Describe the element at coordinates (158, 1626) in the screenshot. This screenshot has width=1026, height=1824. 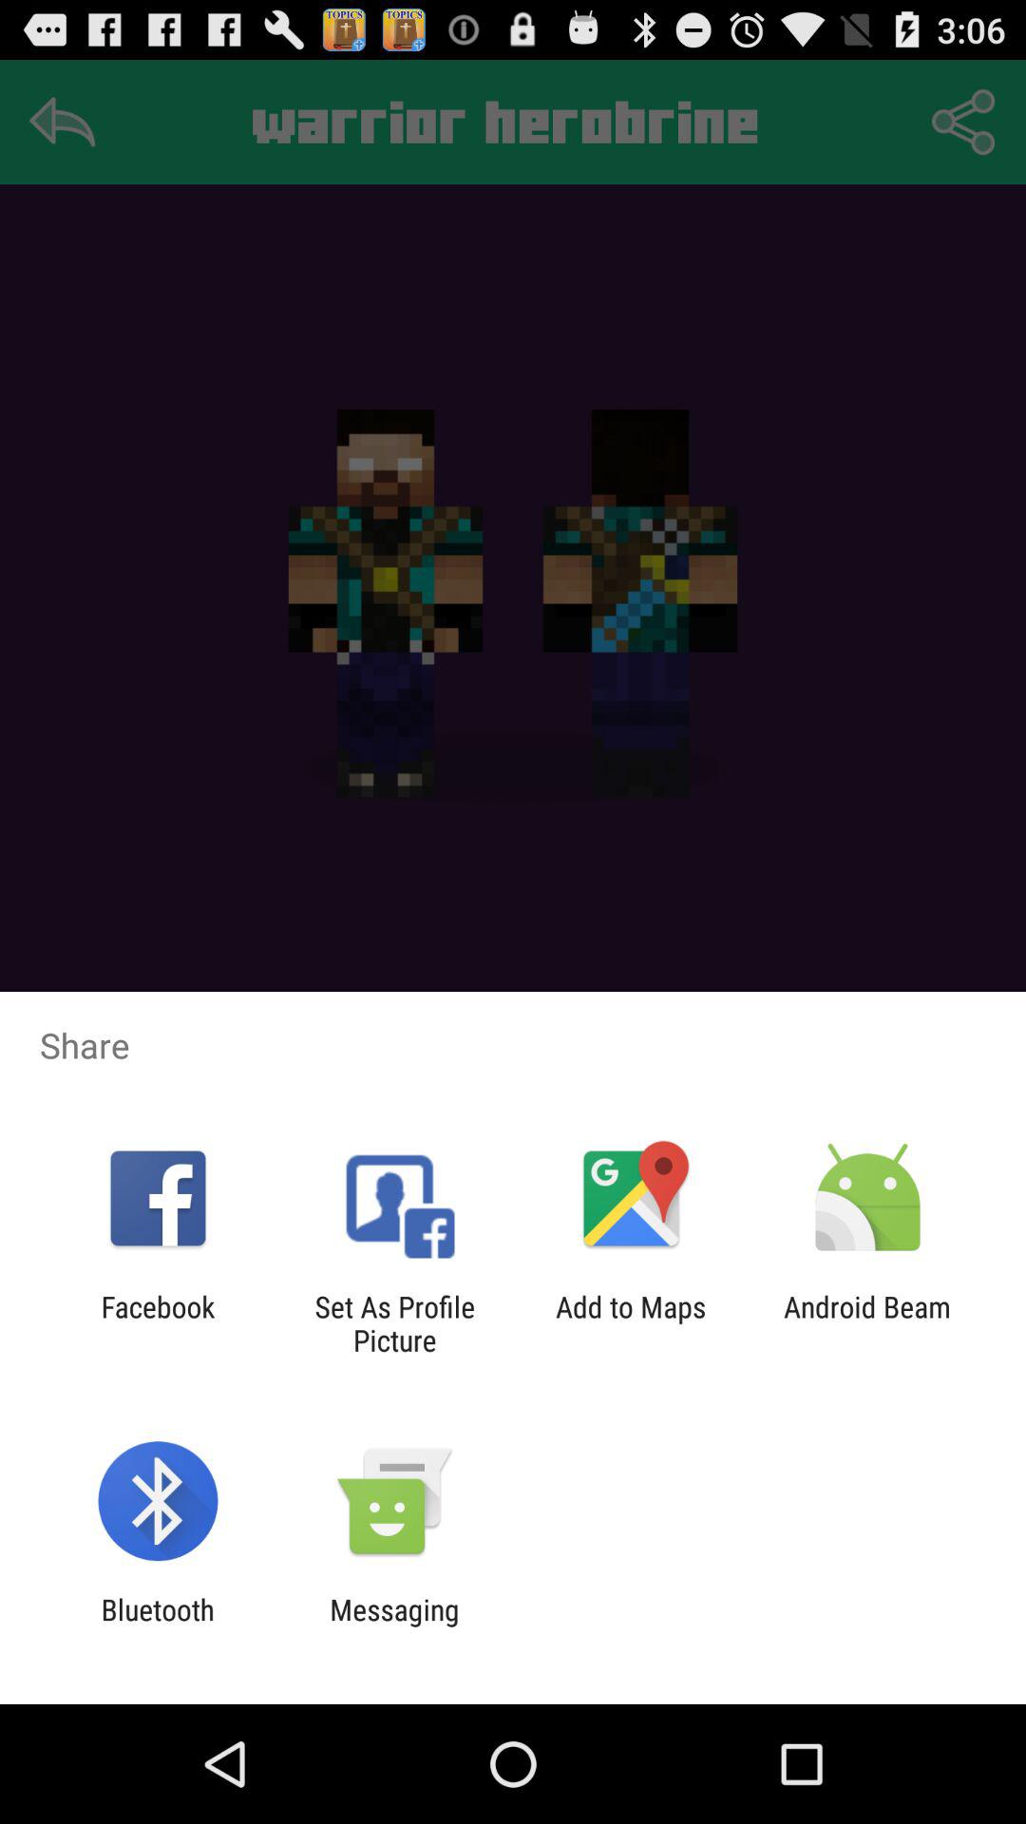
I see `tap the bluetooth` at that location.